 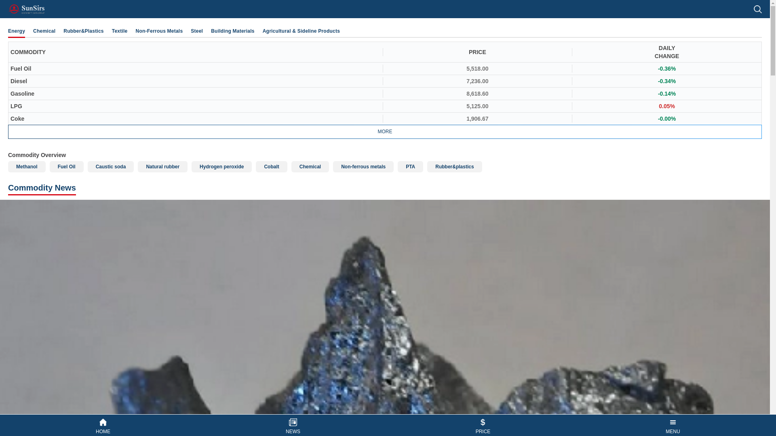 I want to click on MORE, so click(x=385, y=132).